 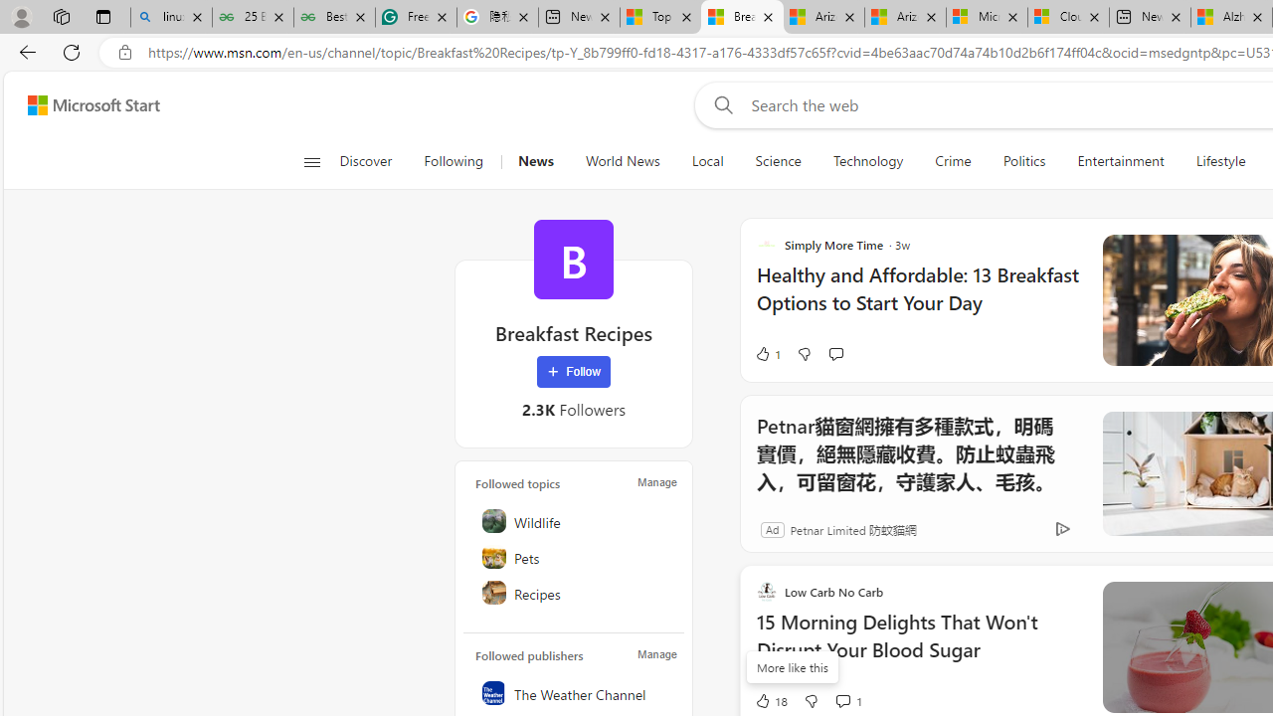 What do you see at coordinates (917, 646) in the screenshot?
I see `15 Morning Delights That Won't Disrupt Your Blood Sugar` at bounding box center [917, 646].